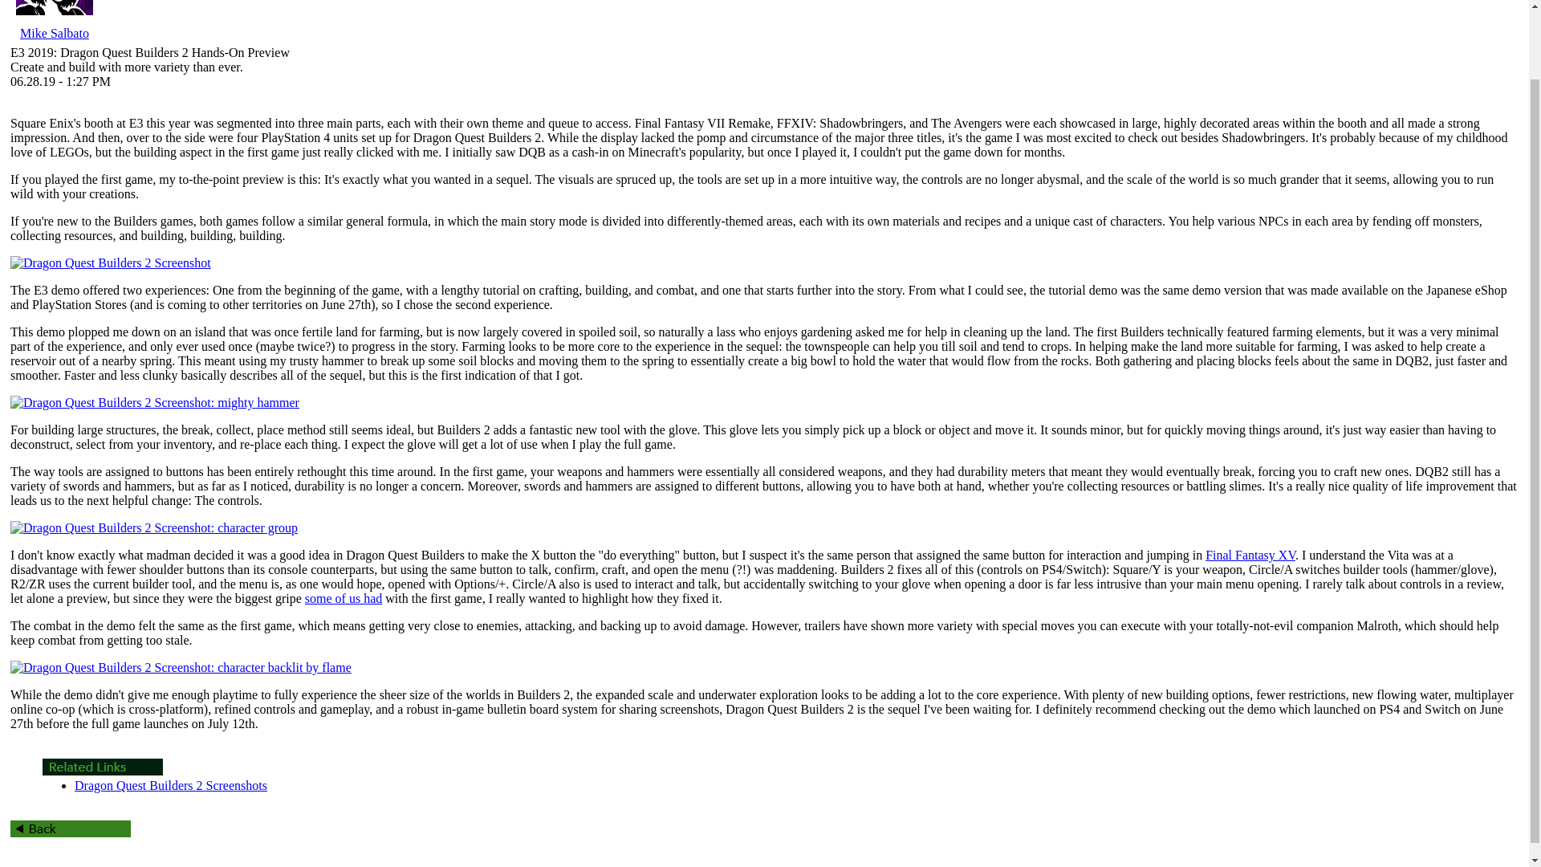 The height and width of the screenshot is (867, 1541). Describe the element at coordinates (170, 785) in the screenshot. I see `Dragon Quest Builders 2 Screenshots` at that location.